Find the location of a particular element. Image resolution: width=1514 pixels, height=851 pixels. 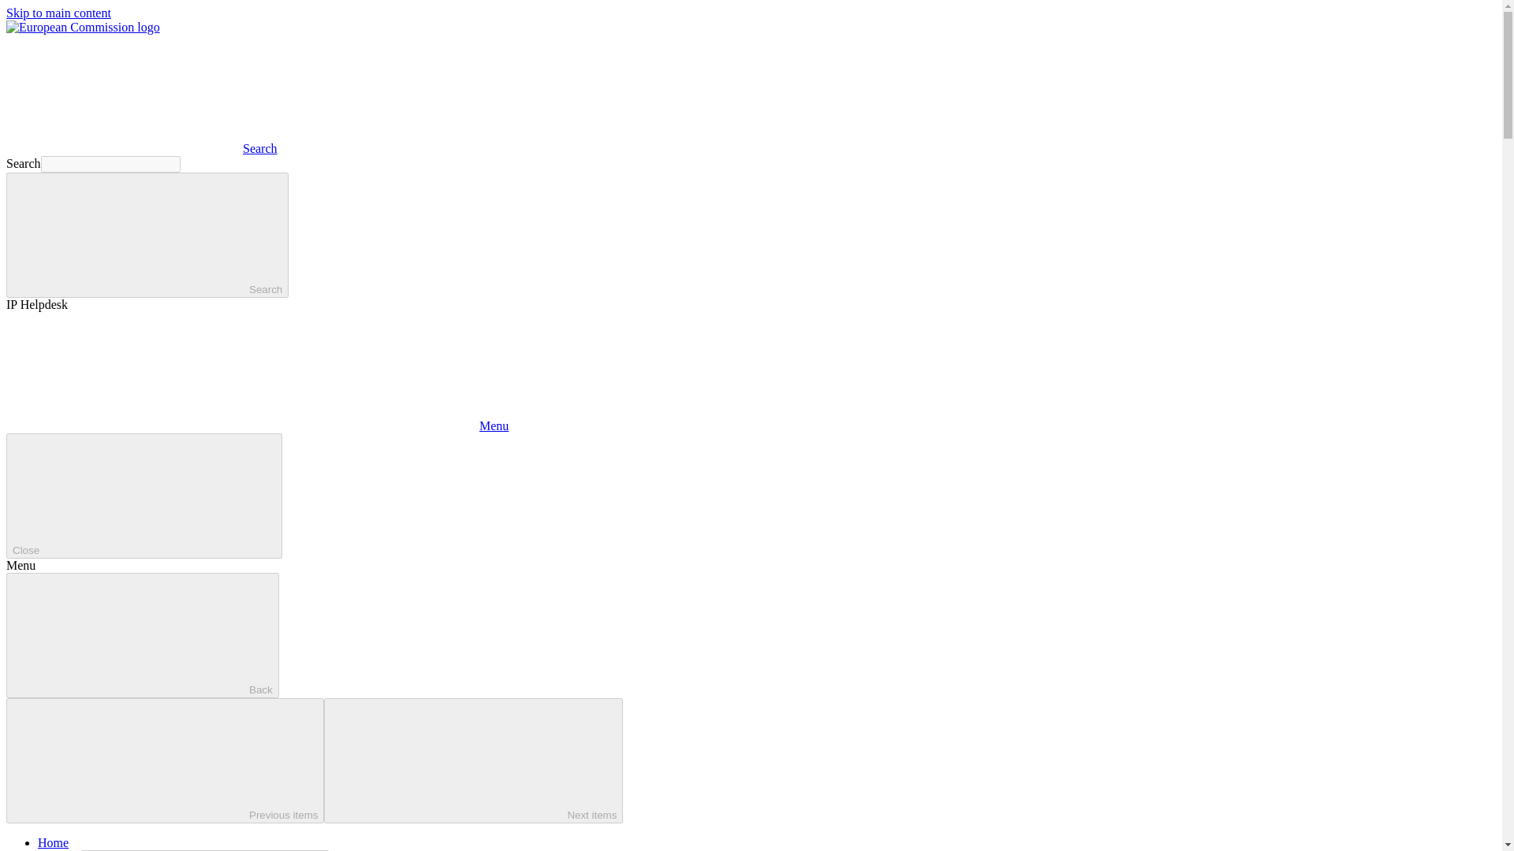

Skip to main content is located at coordinates (58, 13).